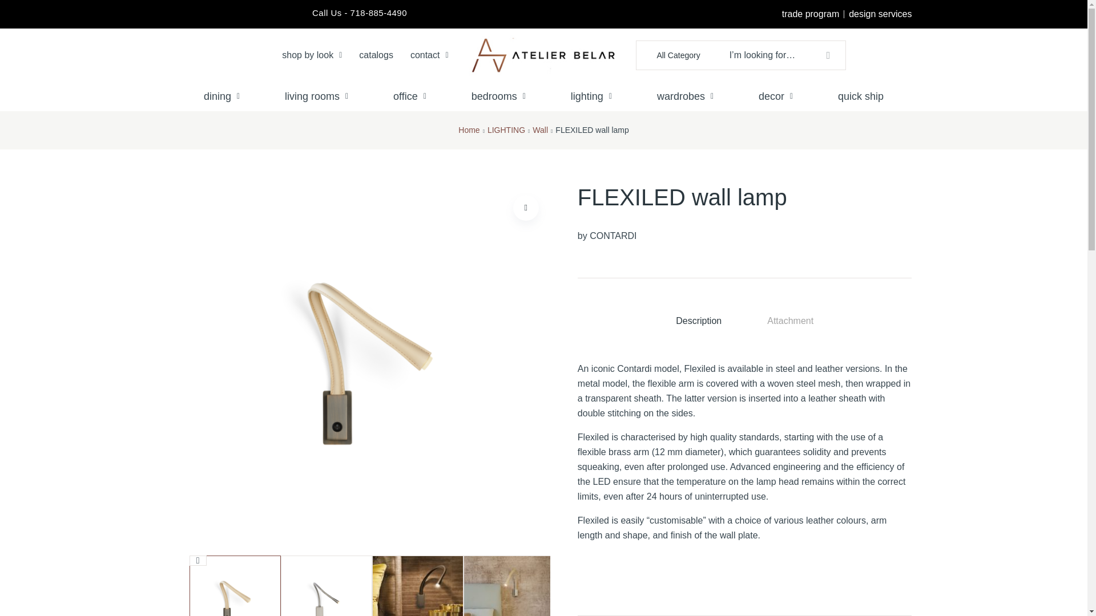 The width and height of the screenshot is (1096, 616). I want to click on contact, so click(429, 55).